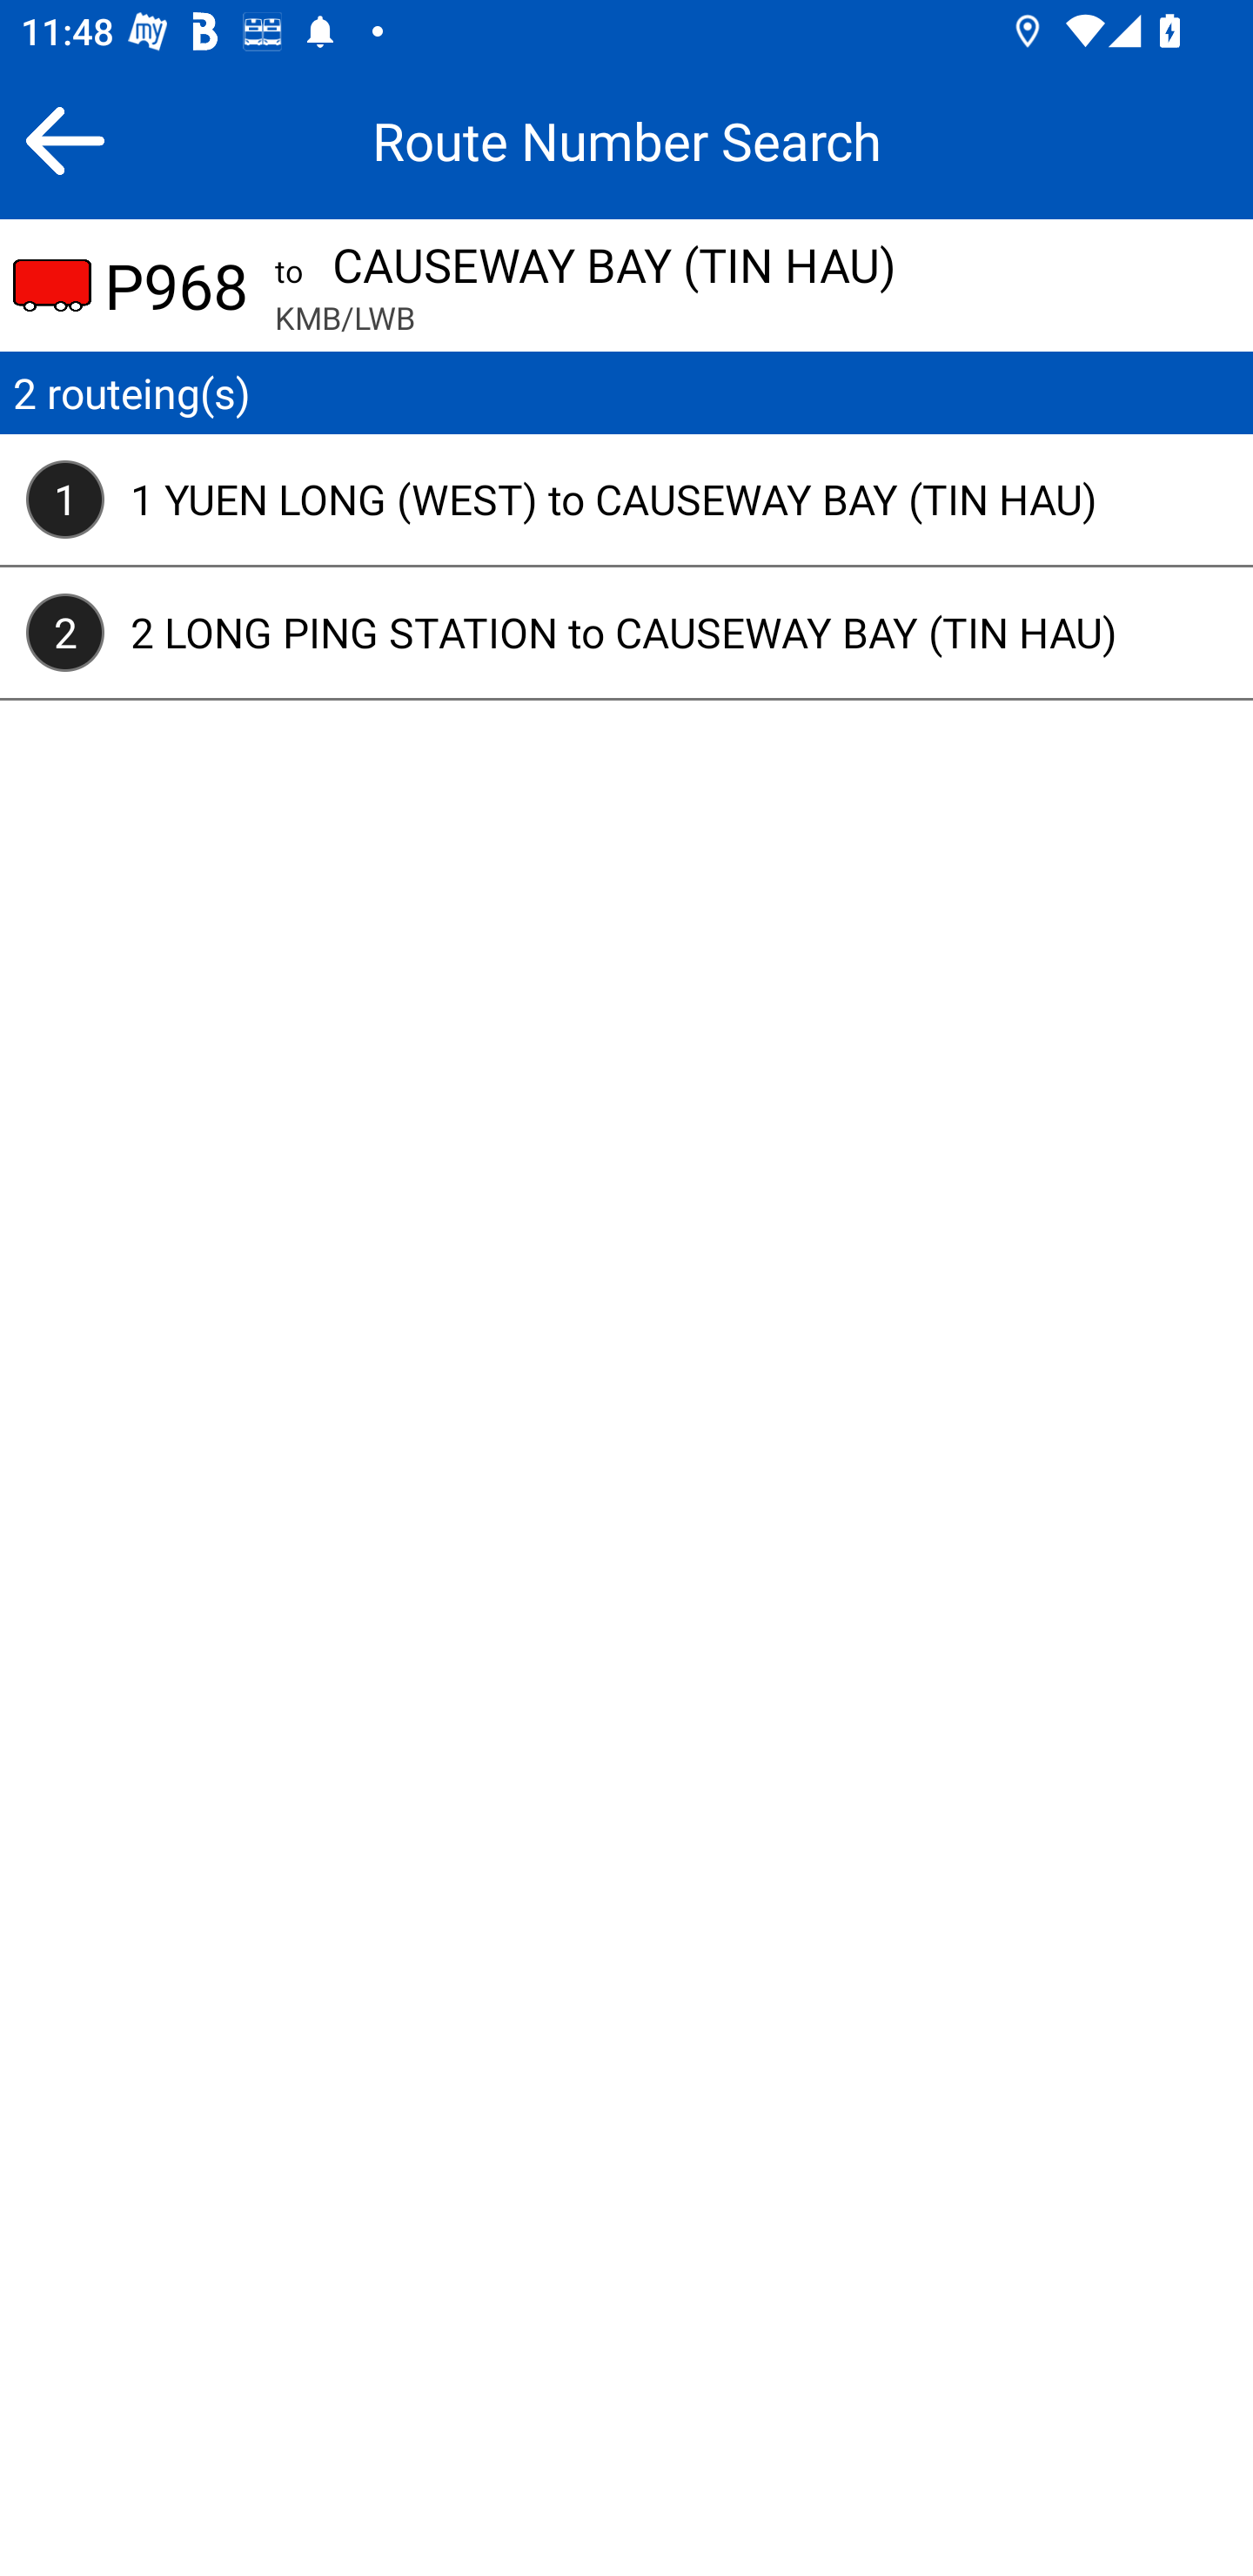 Image resolution: width=1253 pixels, height=2576 pixels. What do you see at coordinates (64, 140) in the screenshot?
I see `Back` at bounding box center [64, 140].